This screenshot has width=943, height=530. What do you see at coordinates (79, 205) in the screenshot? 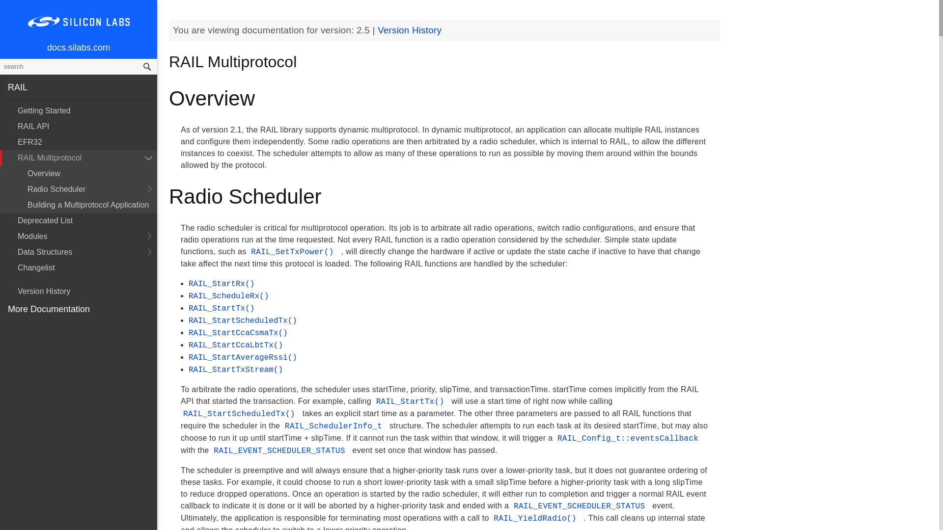
I see `Building a Multiprotocol Application` at bounding box center [79, 205].